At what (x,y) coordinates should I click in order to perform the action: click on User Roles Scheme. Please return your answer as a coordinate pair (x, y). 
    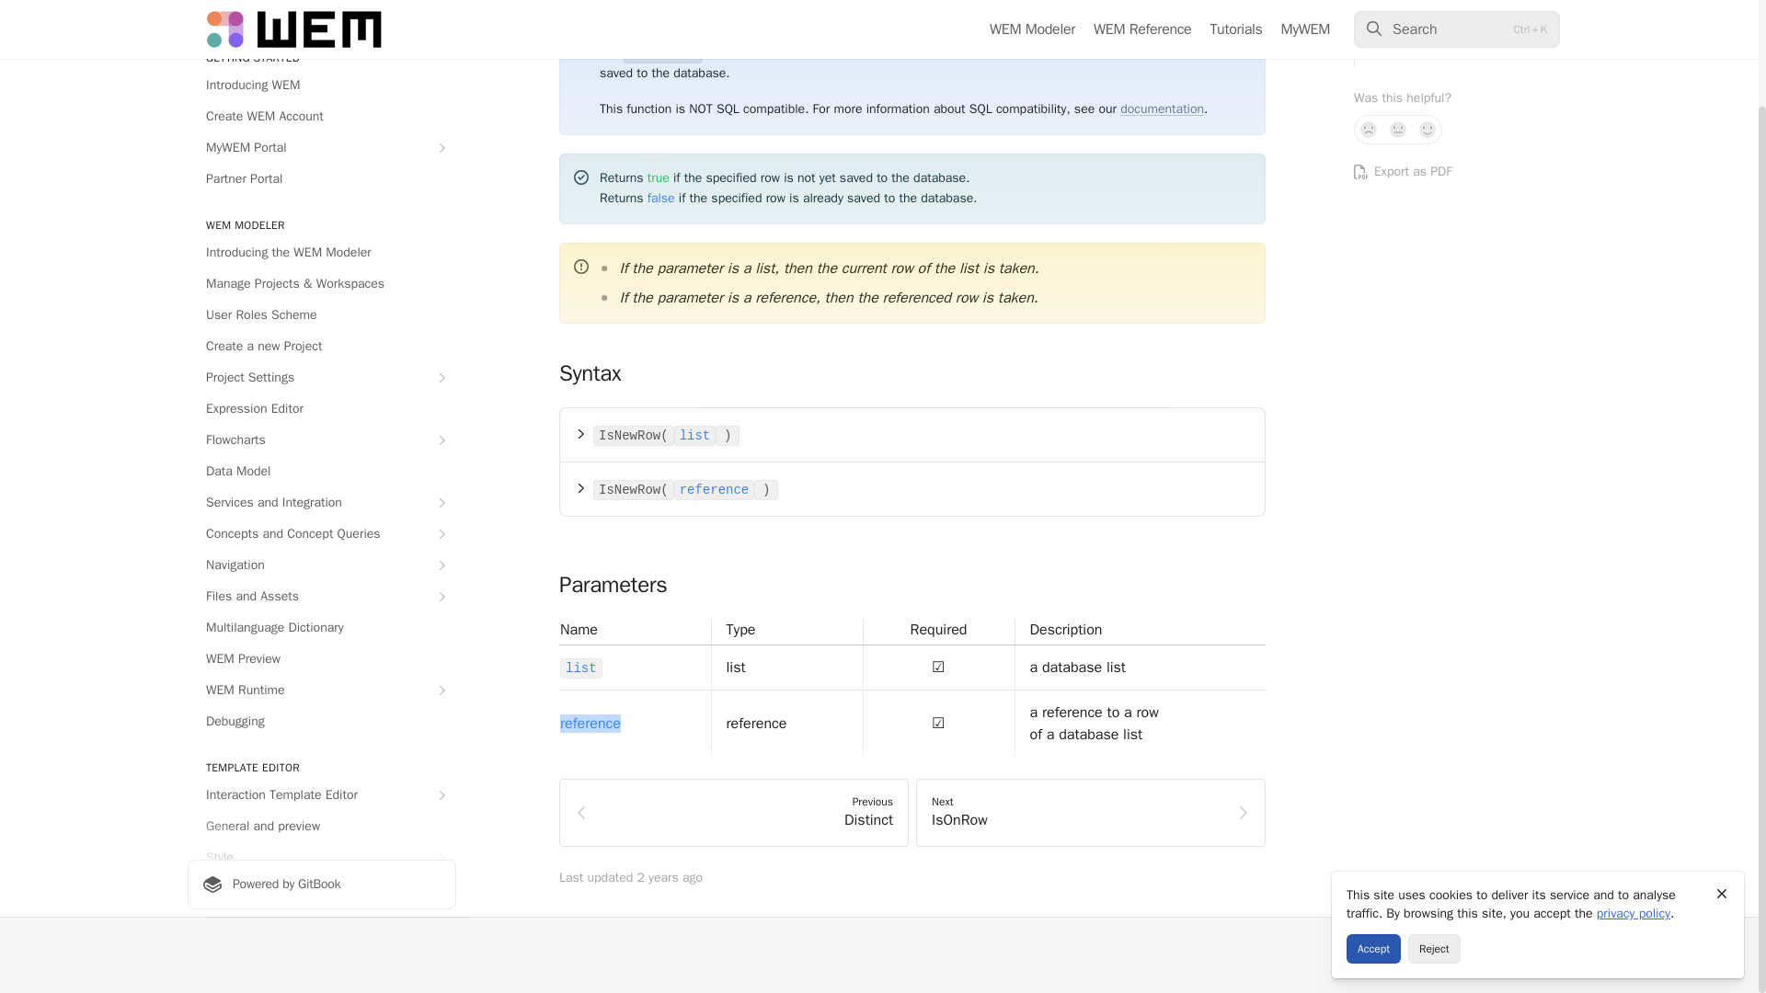
    Looking at the image, I should click on (321, 272).